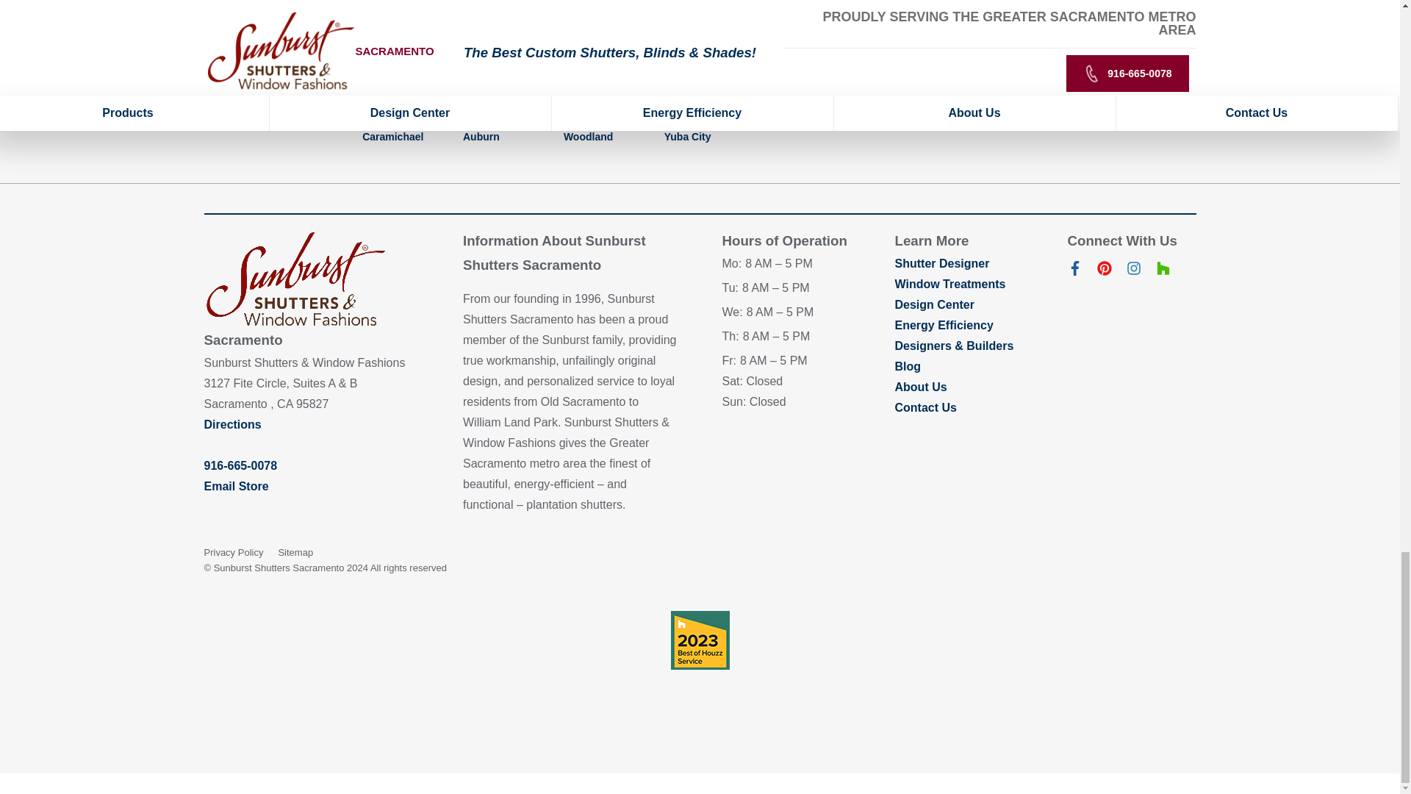 Image resolution: width=1411 pixels, height=794 pixels. Describe the element at coordinates (1133, 271) in the screenshot. I see `Follow us on Instagram` at that location.